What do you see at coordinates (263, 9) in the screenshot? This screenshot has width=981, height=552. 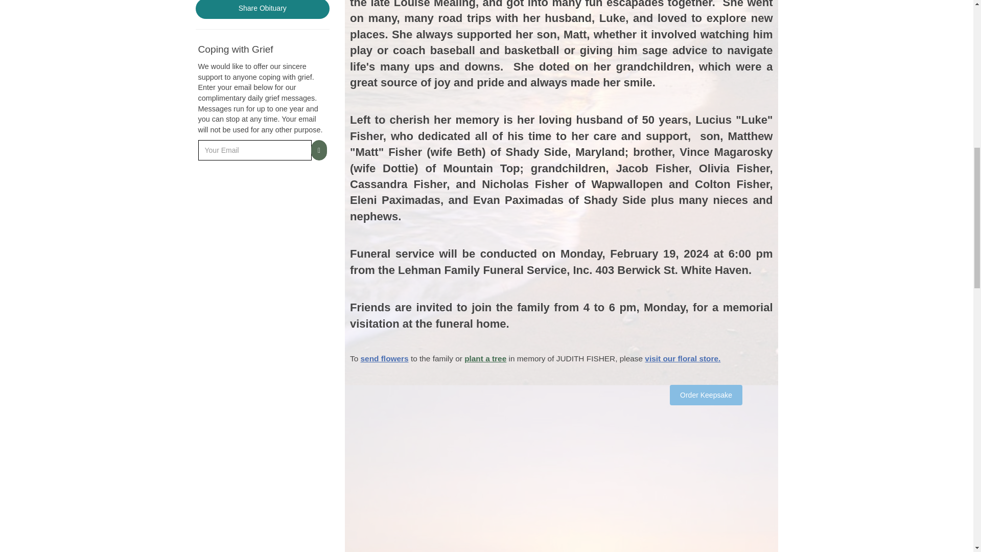 I see `Share Obituary` at bounding box center [263, 9].